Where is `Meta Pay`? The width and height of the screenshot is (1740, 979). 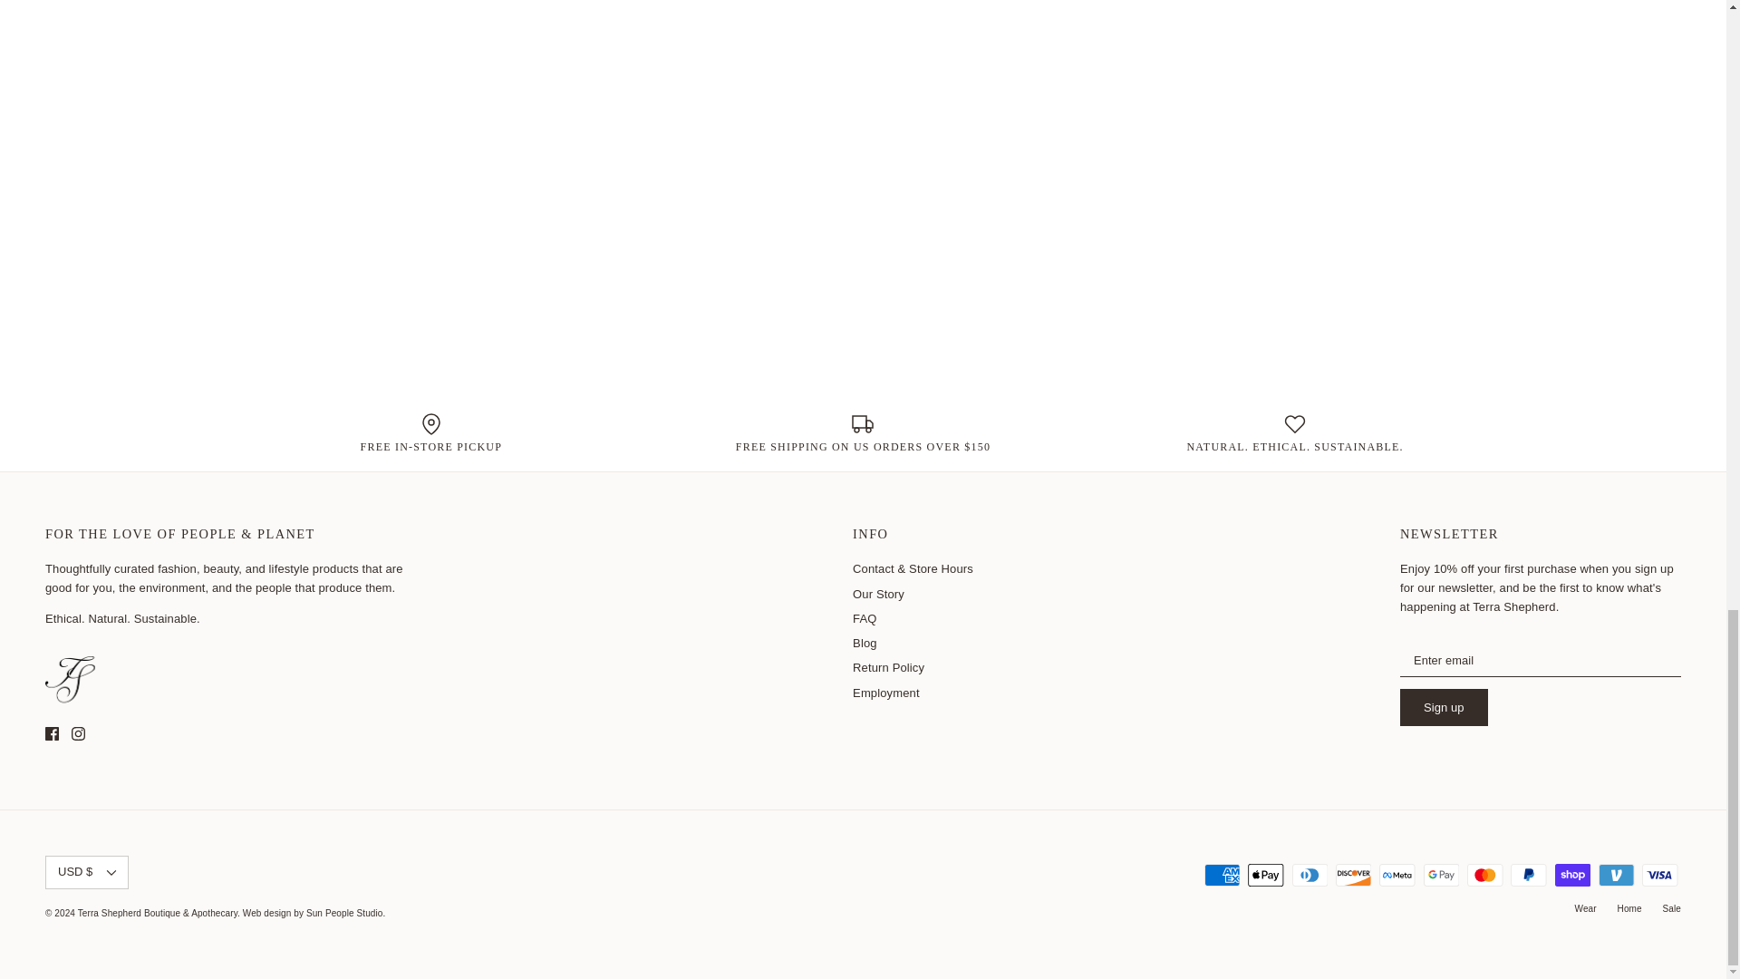
Meta Pay is located at coordinates (1397, 875).